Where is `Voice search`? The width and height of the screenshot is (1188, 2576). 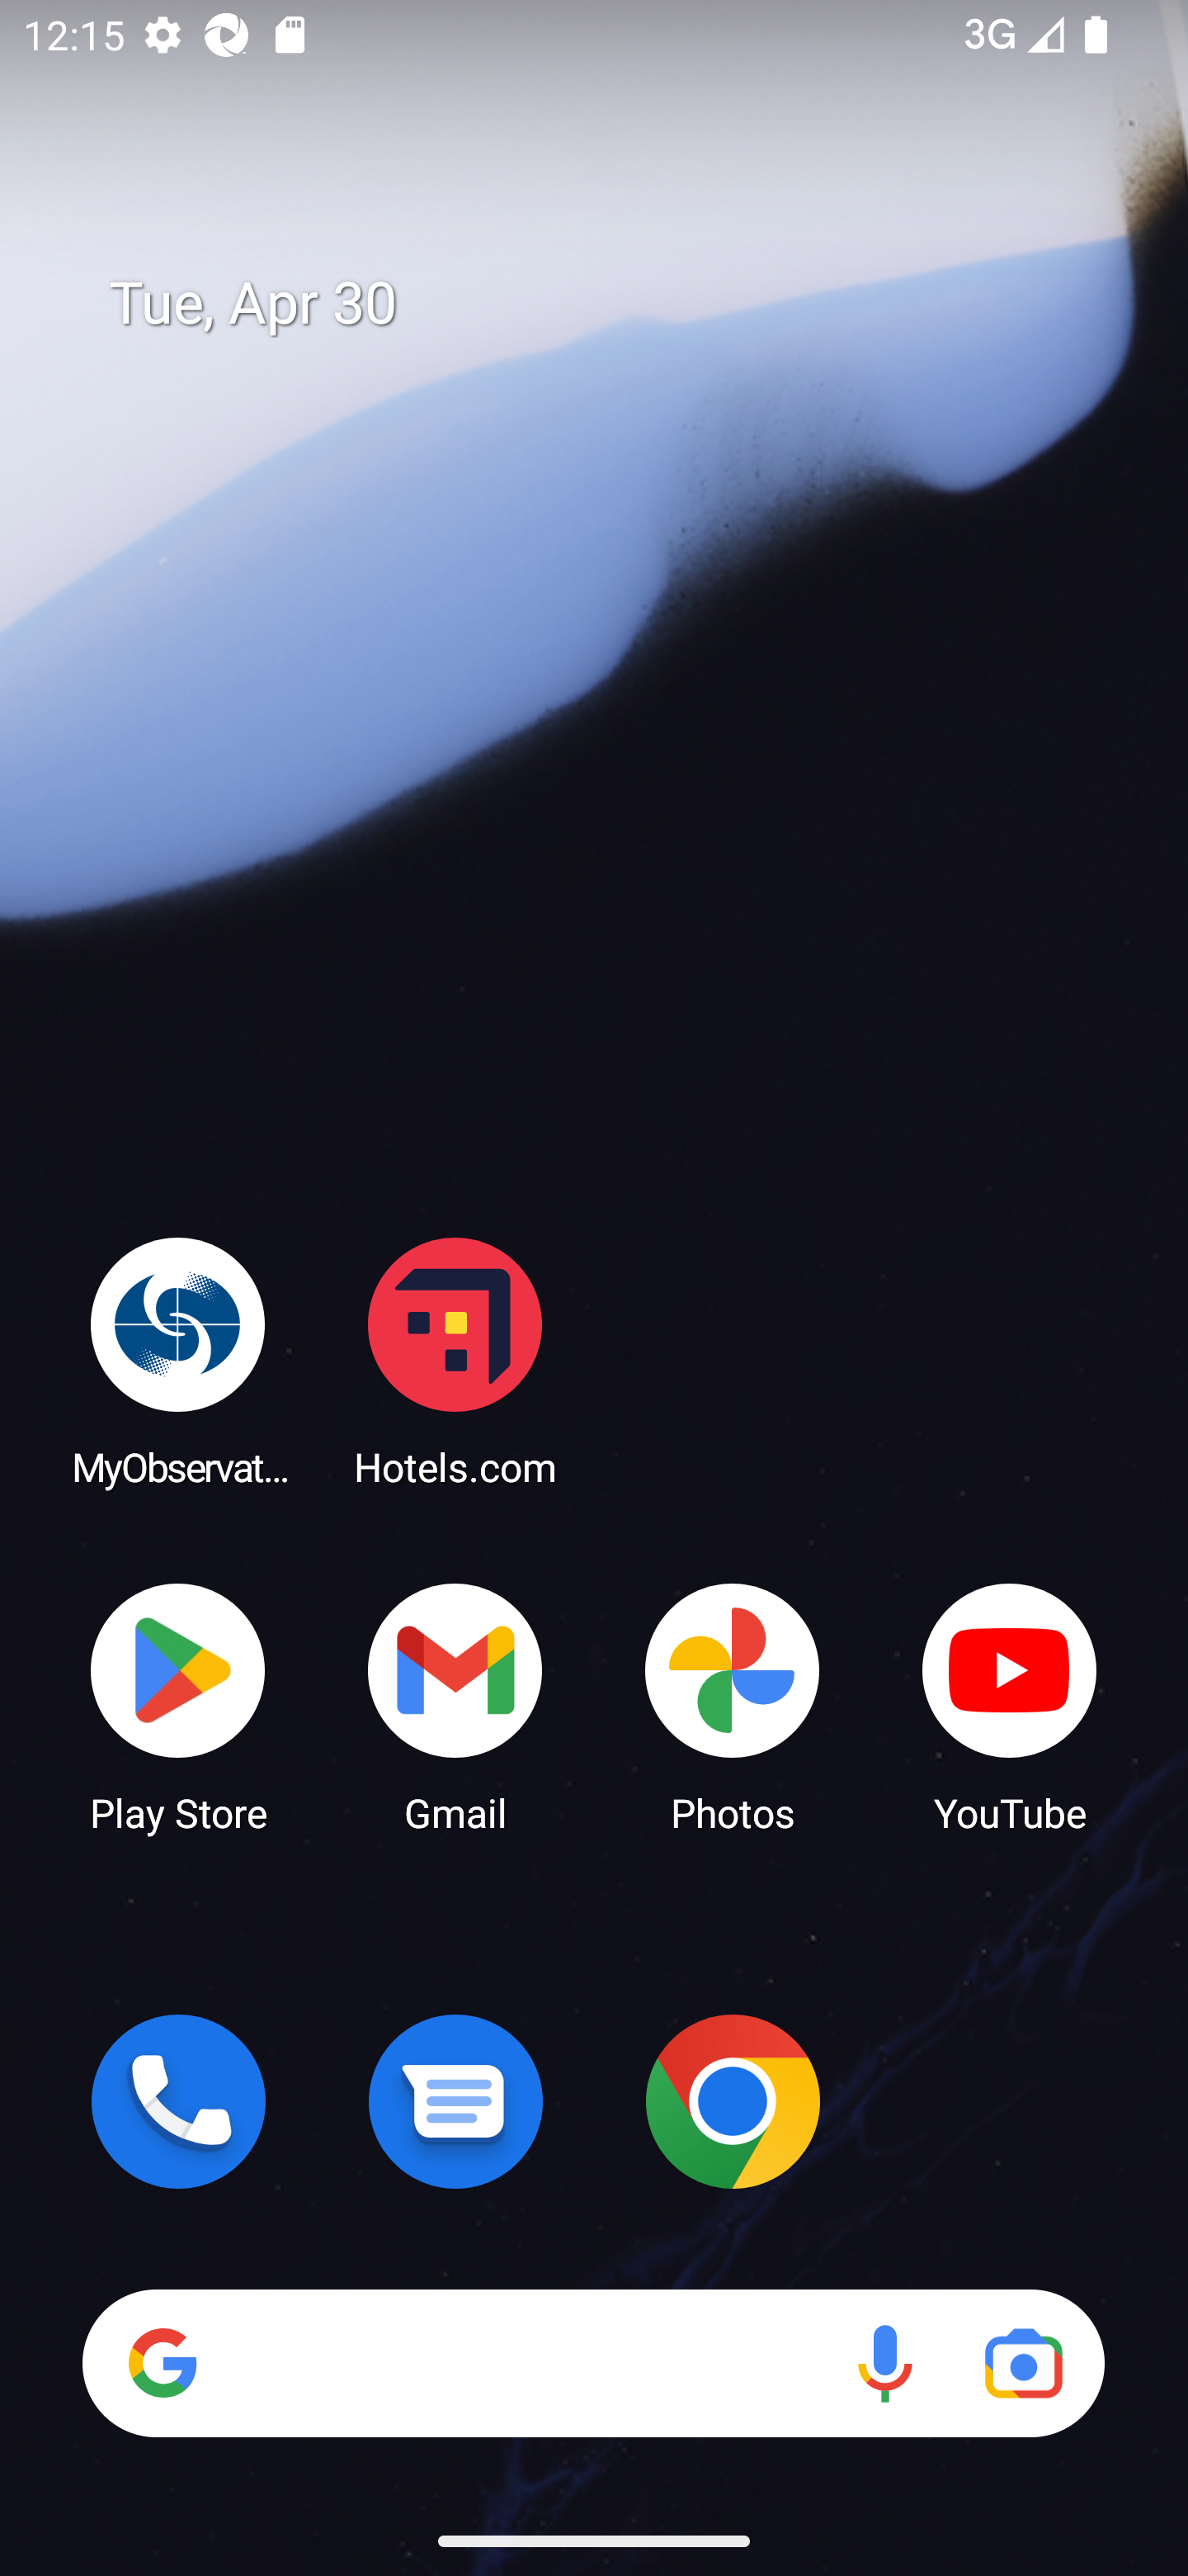
Voice search is located at coordinates (884, 2363).